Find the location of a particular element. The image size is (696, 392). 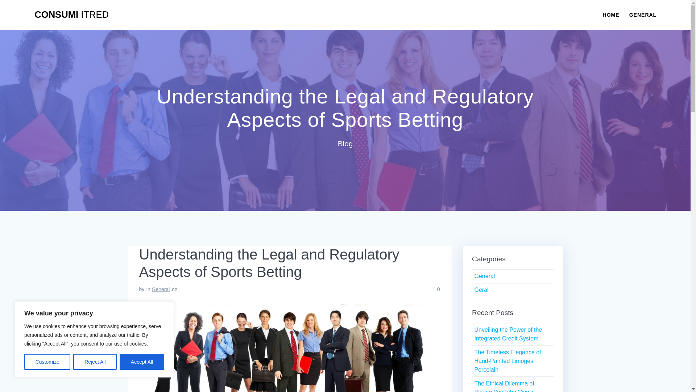

Unveiling the Power of the Integrated Credit System is located at coordinates (508, 334).